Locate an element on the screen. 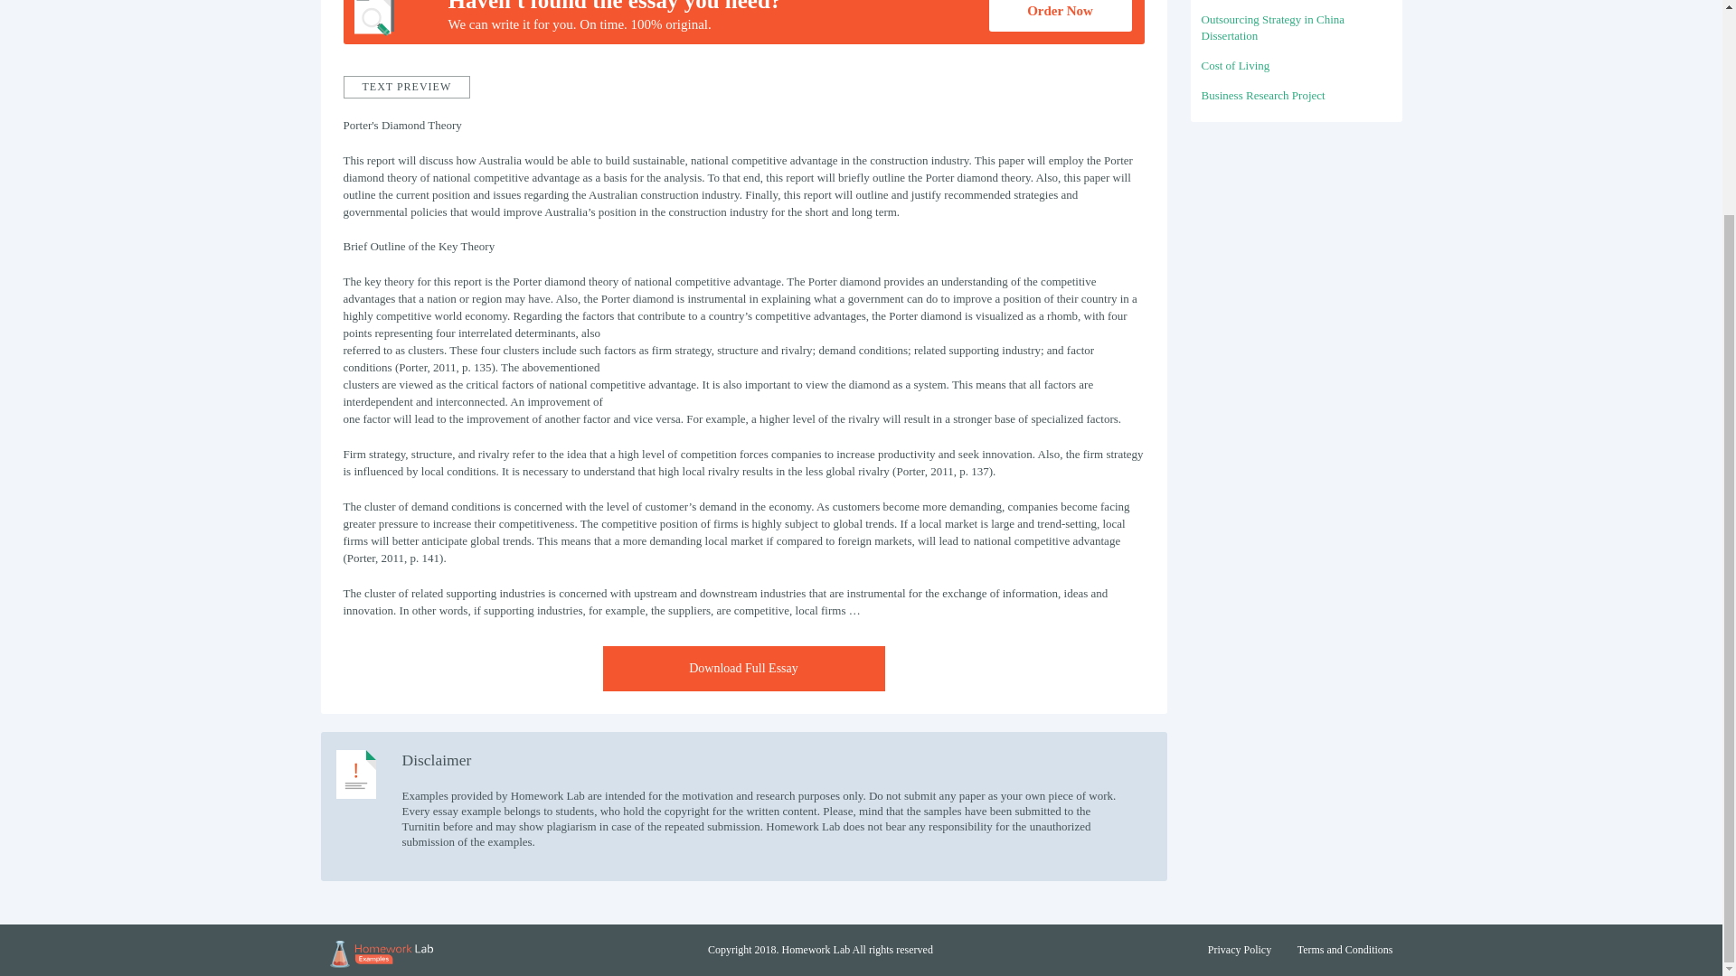 This screenshot has height=976, width=1736. Privacy Policy is located at coordinates (1239, 950).